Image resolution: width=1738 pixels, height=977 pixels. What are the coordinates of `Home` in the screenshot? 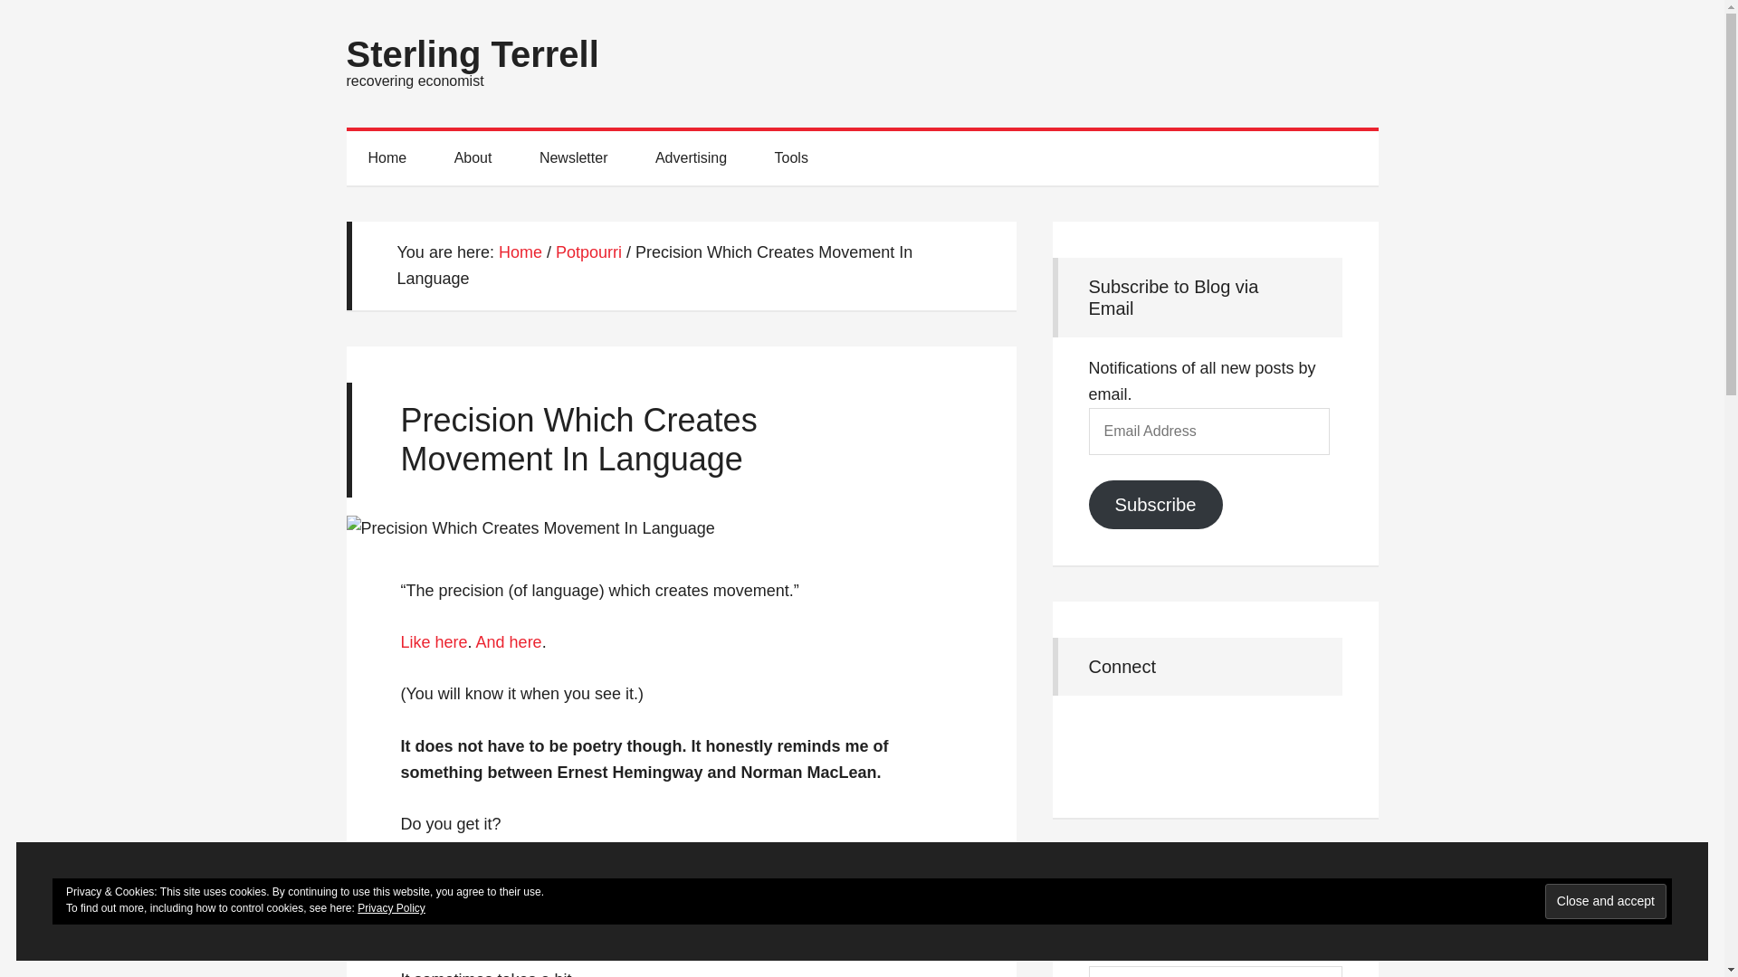 It's located at (520, 251).